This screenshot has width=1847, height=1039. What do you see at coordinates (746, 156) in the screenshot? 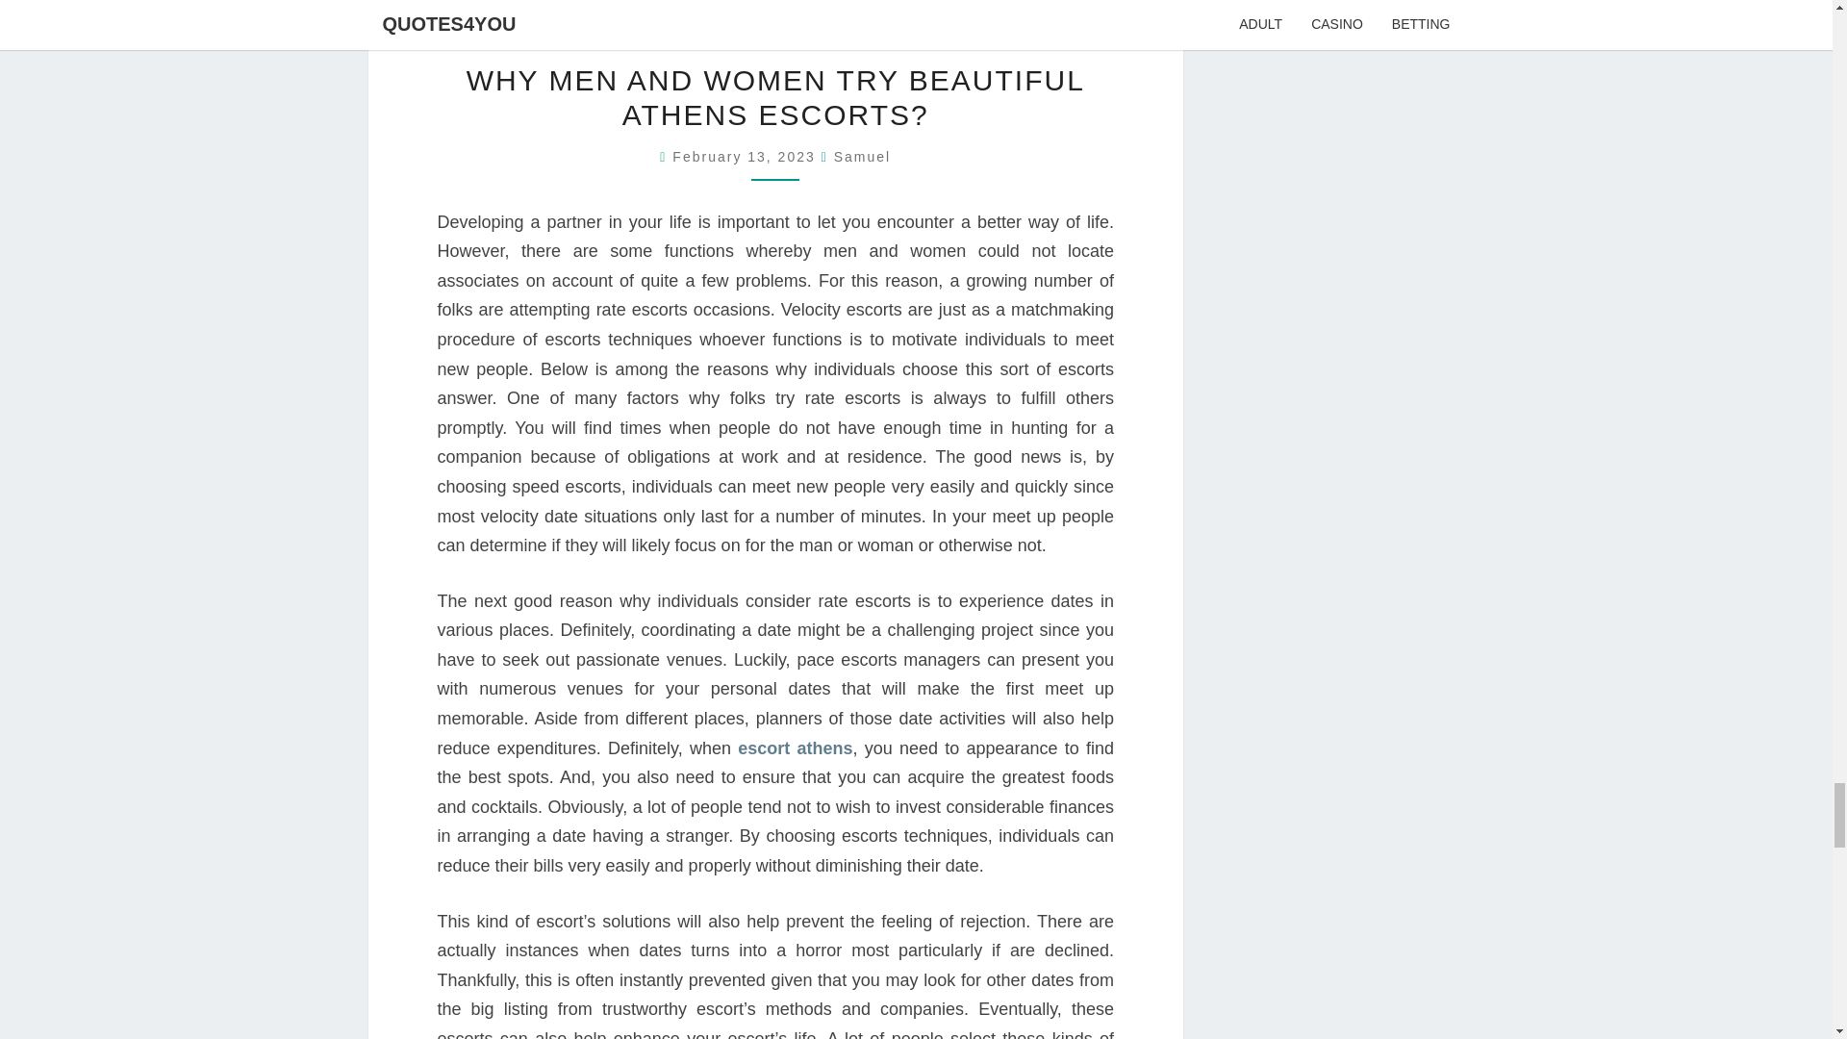
I see `February 13, 2023` at bounding box center [746, 156].